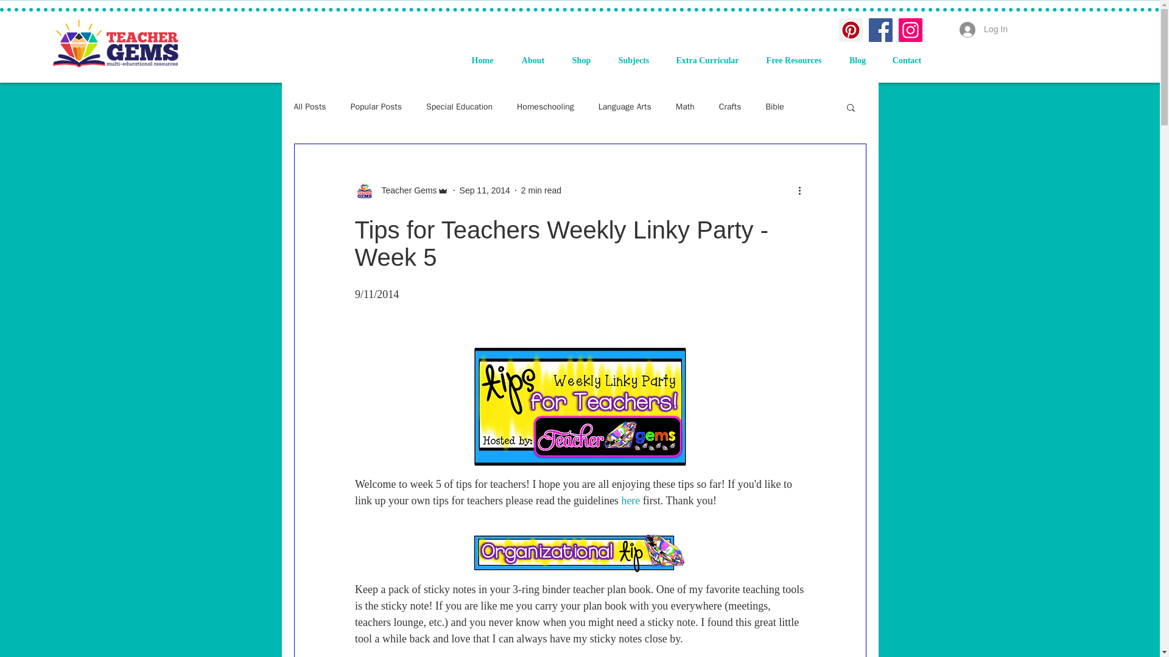 This screenshot has height=657, width=1169. I want to click on Bible, so click(774, 107).